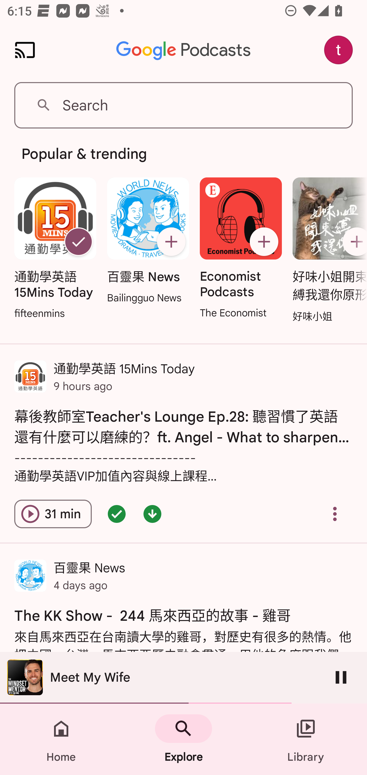 The height and width of the screenshot is (775, 367). Describe the element at coordinates (306, 739) in the screenshot. I see `Library` at that location.